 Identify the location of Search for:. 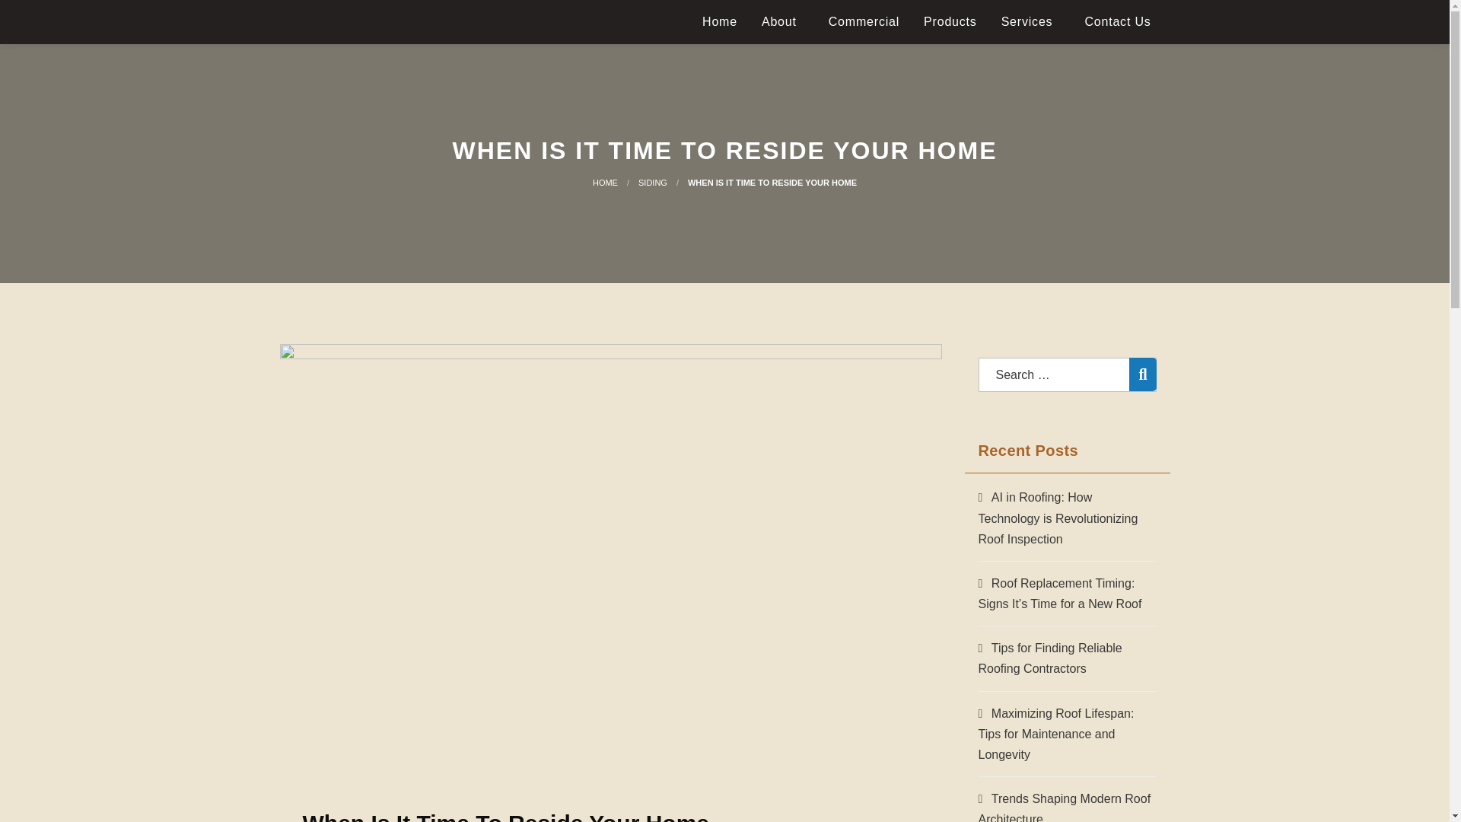
(1068, 374).